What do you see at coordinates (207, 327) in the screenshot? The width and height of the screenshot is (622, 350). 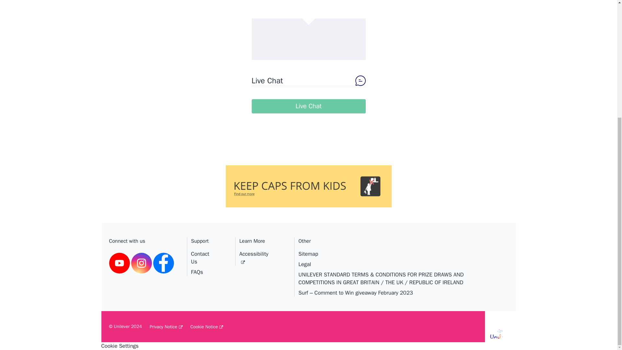 I see `Opens in new tab` at bounding box center [207, 327].